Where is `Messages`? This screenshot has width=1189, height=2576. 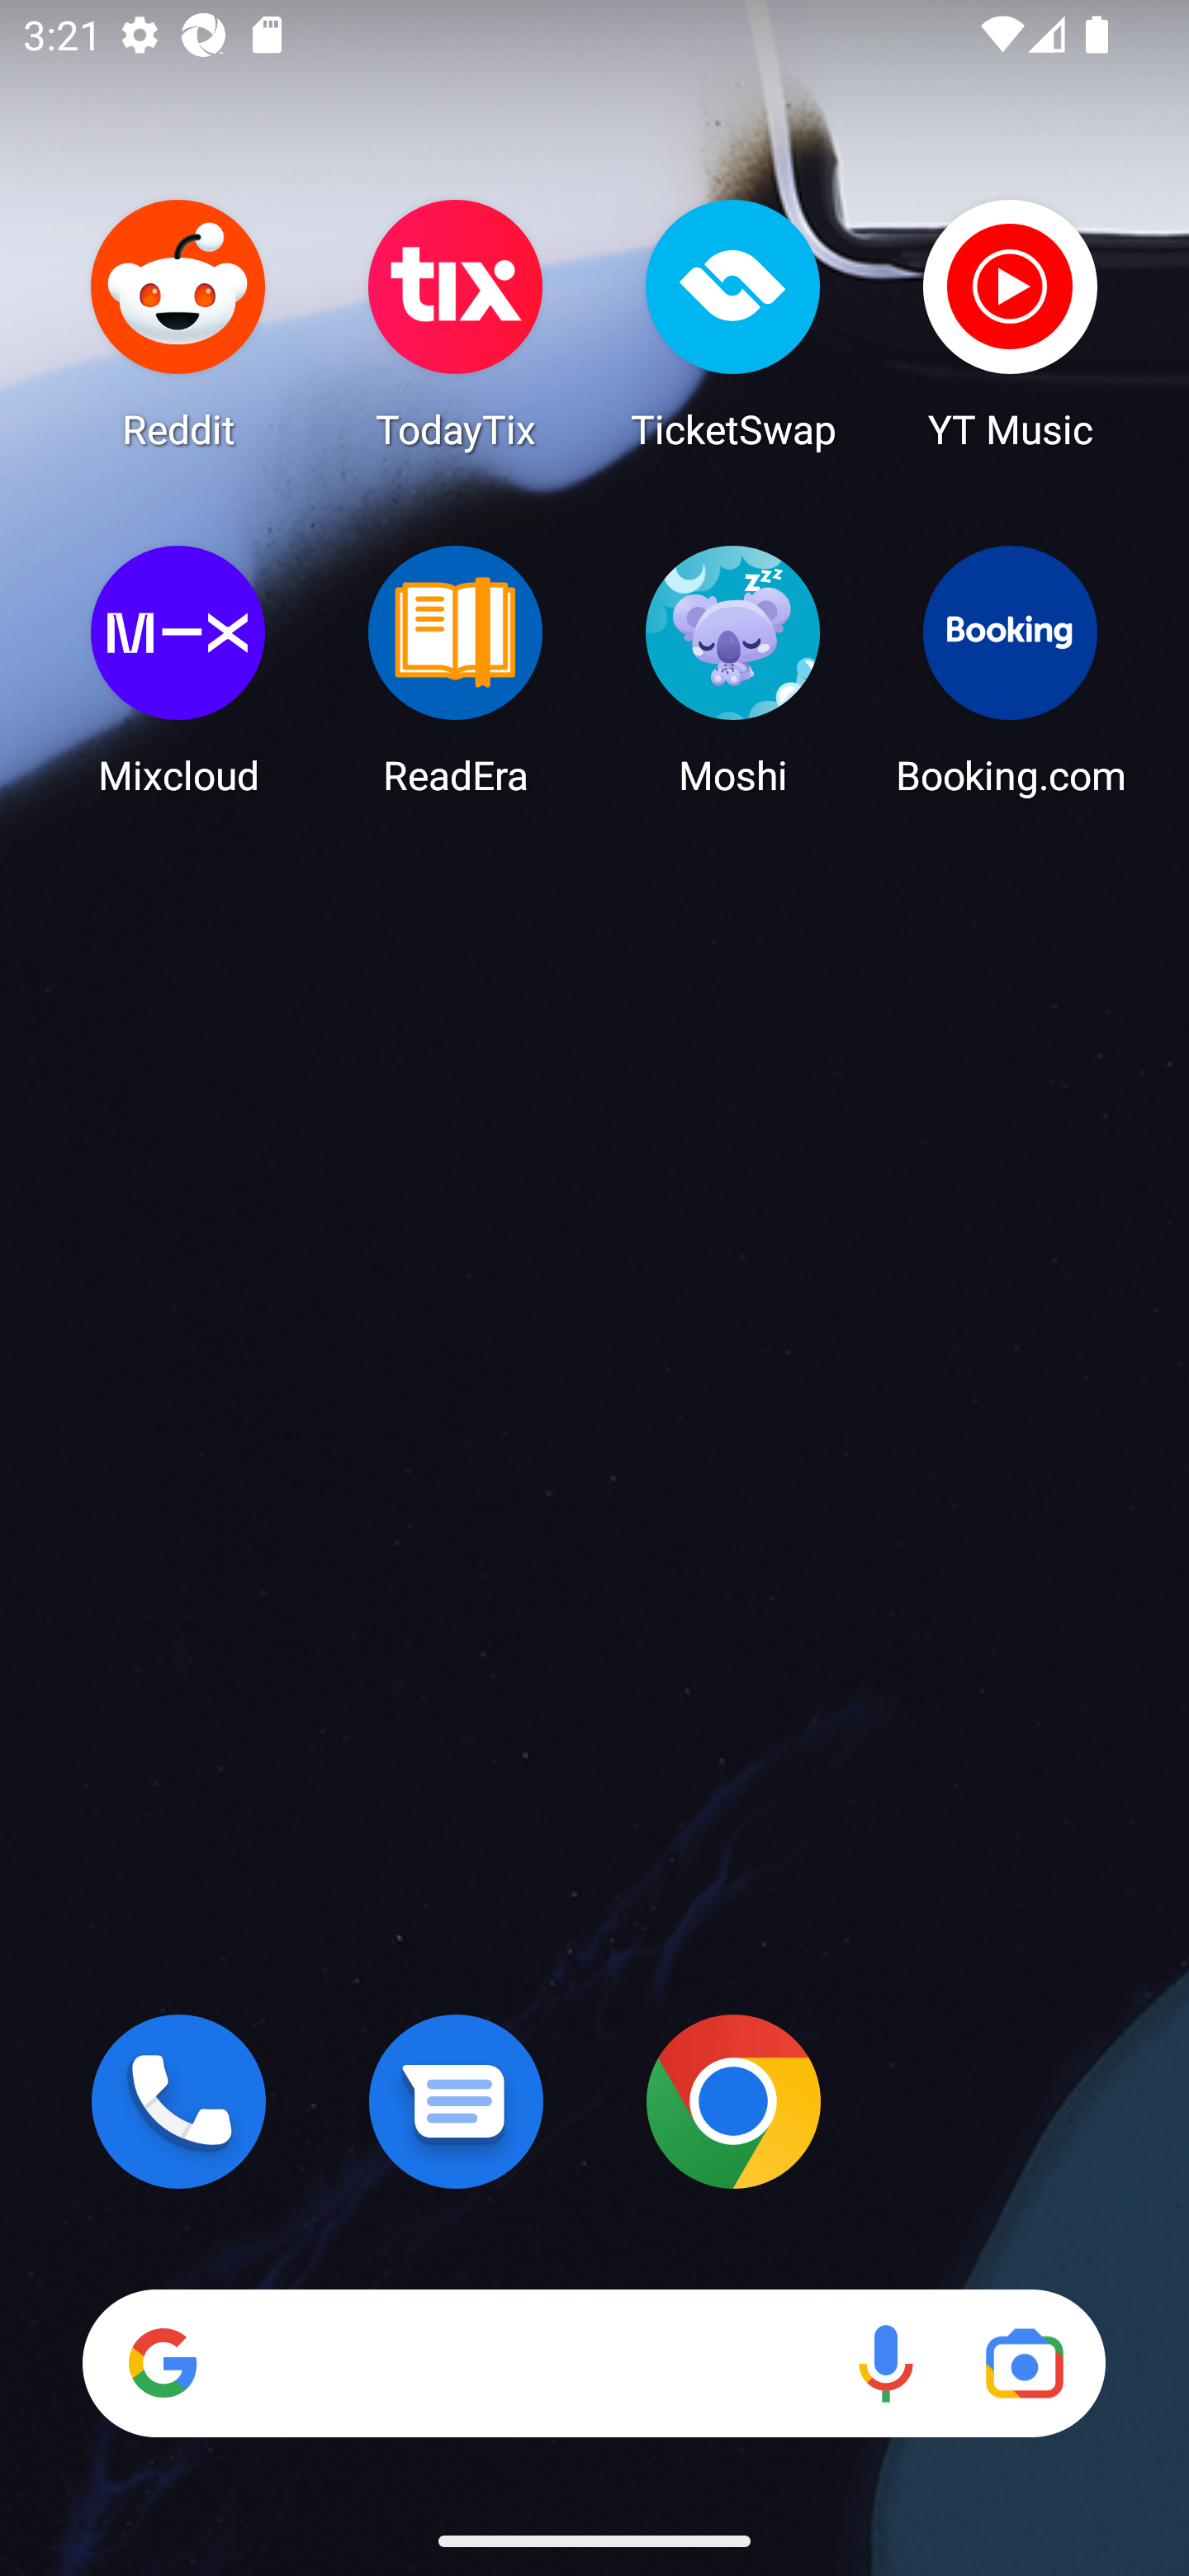 Messages is located at coordinates (456, 2101).